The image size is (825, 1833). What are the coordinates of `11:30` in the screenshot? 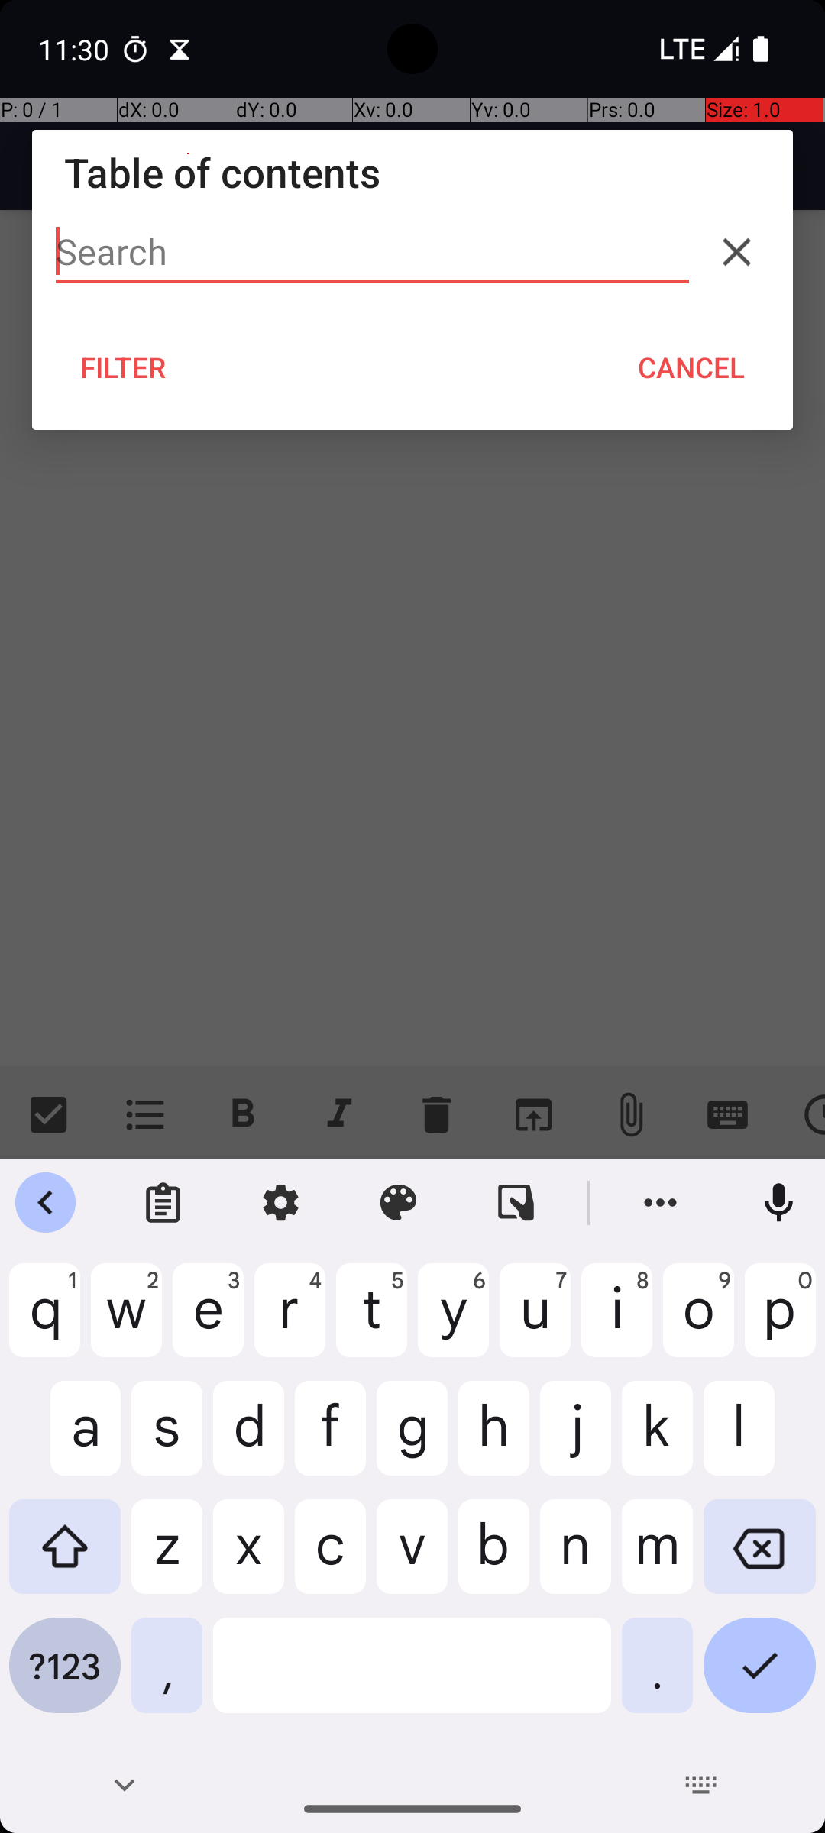 It's located at (76, 49).